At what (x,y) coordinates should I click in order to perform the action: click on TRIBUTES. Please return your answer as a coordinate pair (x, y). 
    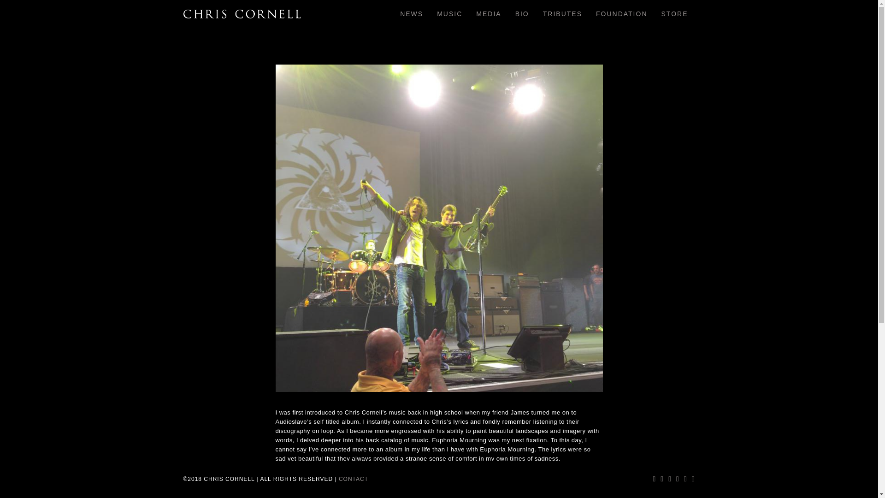
    Looking at the image, I should click on (562, 14).